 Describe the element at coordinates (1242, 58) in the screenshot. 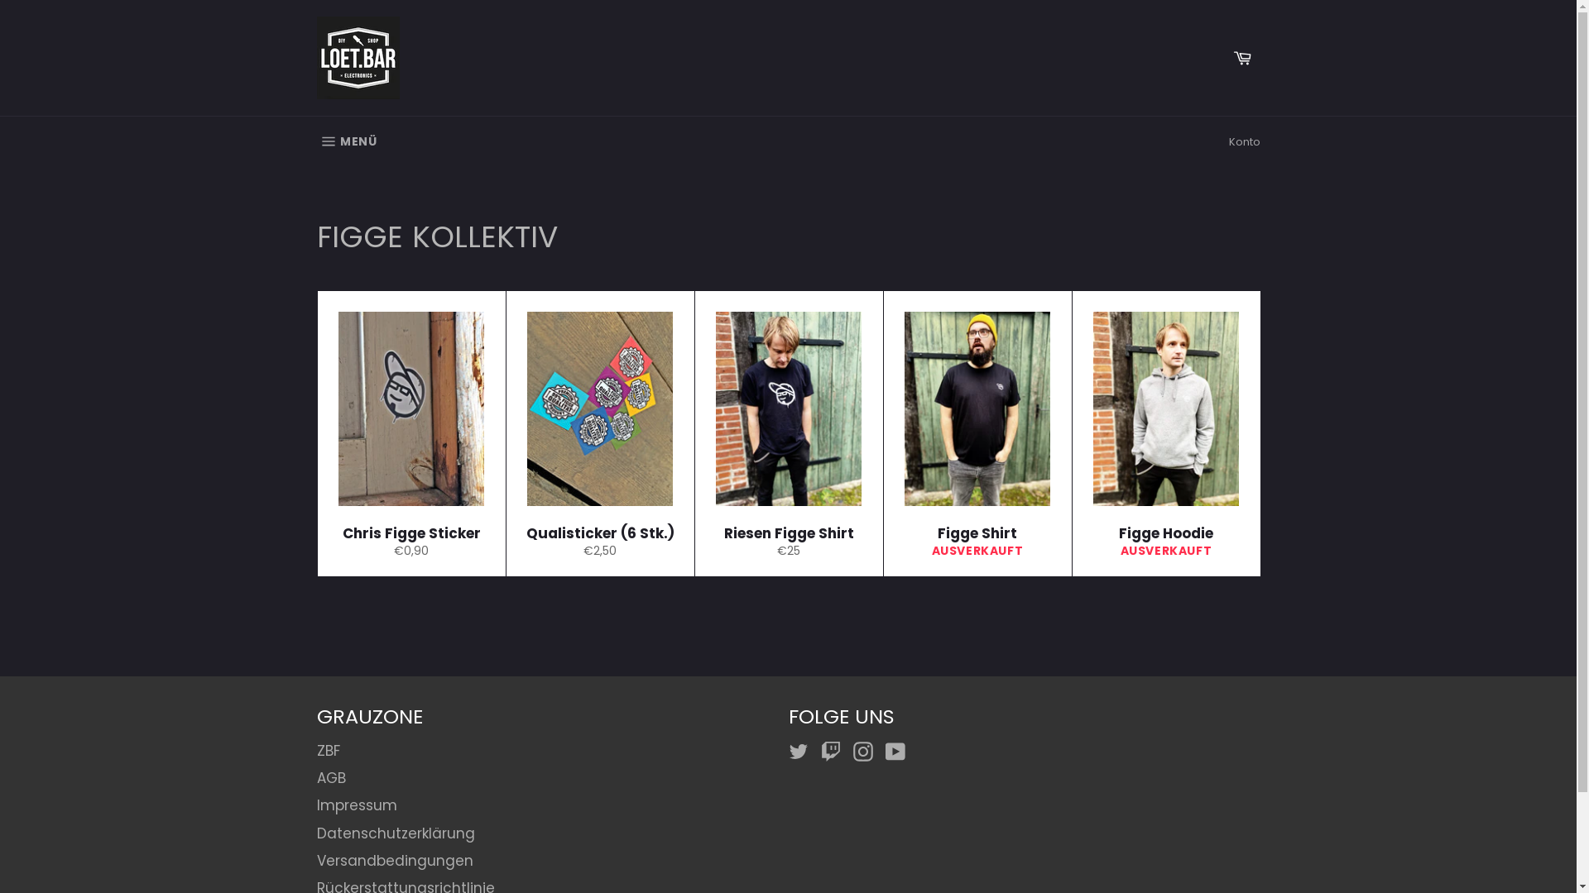

I see `Warenkorb` at that location.